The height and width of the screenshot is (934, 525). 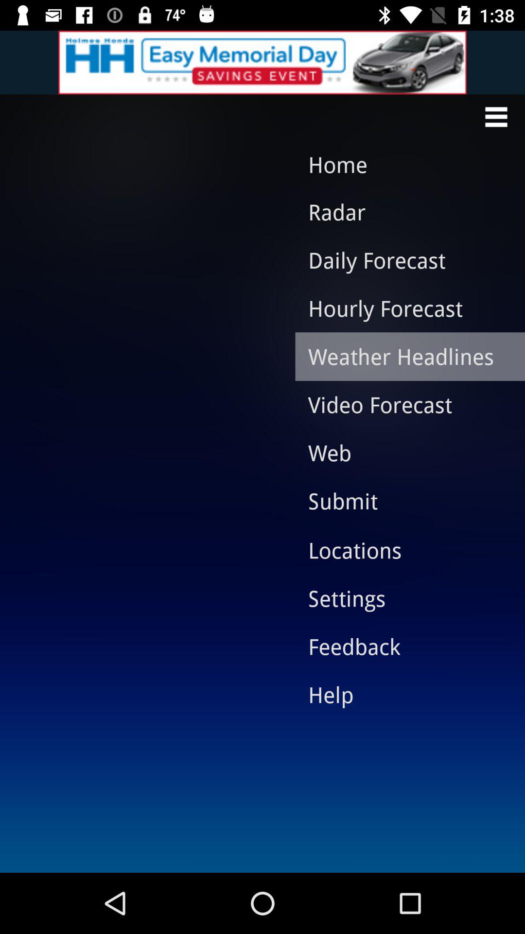 I want to click on choose item below home, so click(x=402, y=212).